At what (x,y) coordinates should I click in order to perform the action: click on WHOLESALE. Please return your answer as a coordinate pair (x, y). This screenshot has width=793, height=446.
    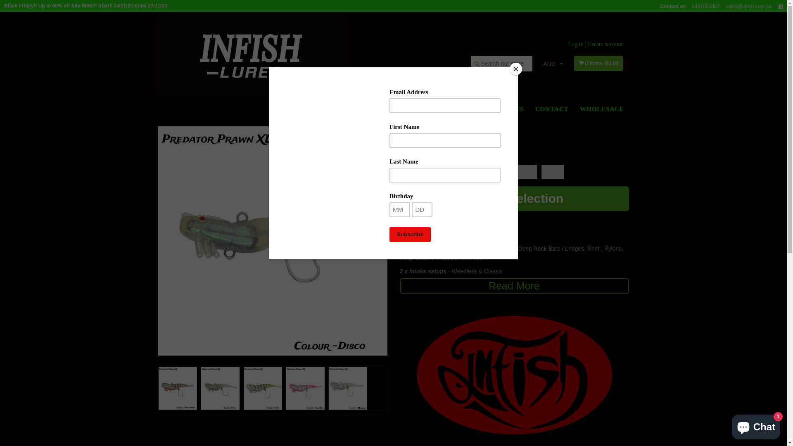
    Looking at the image, I should click on (602, 109).